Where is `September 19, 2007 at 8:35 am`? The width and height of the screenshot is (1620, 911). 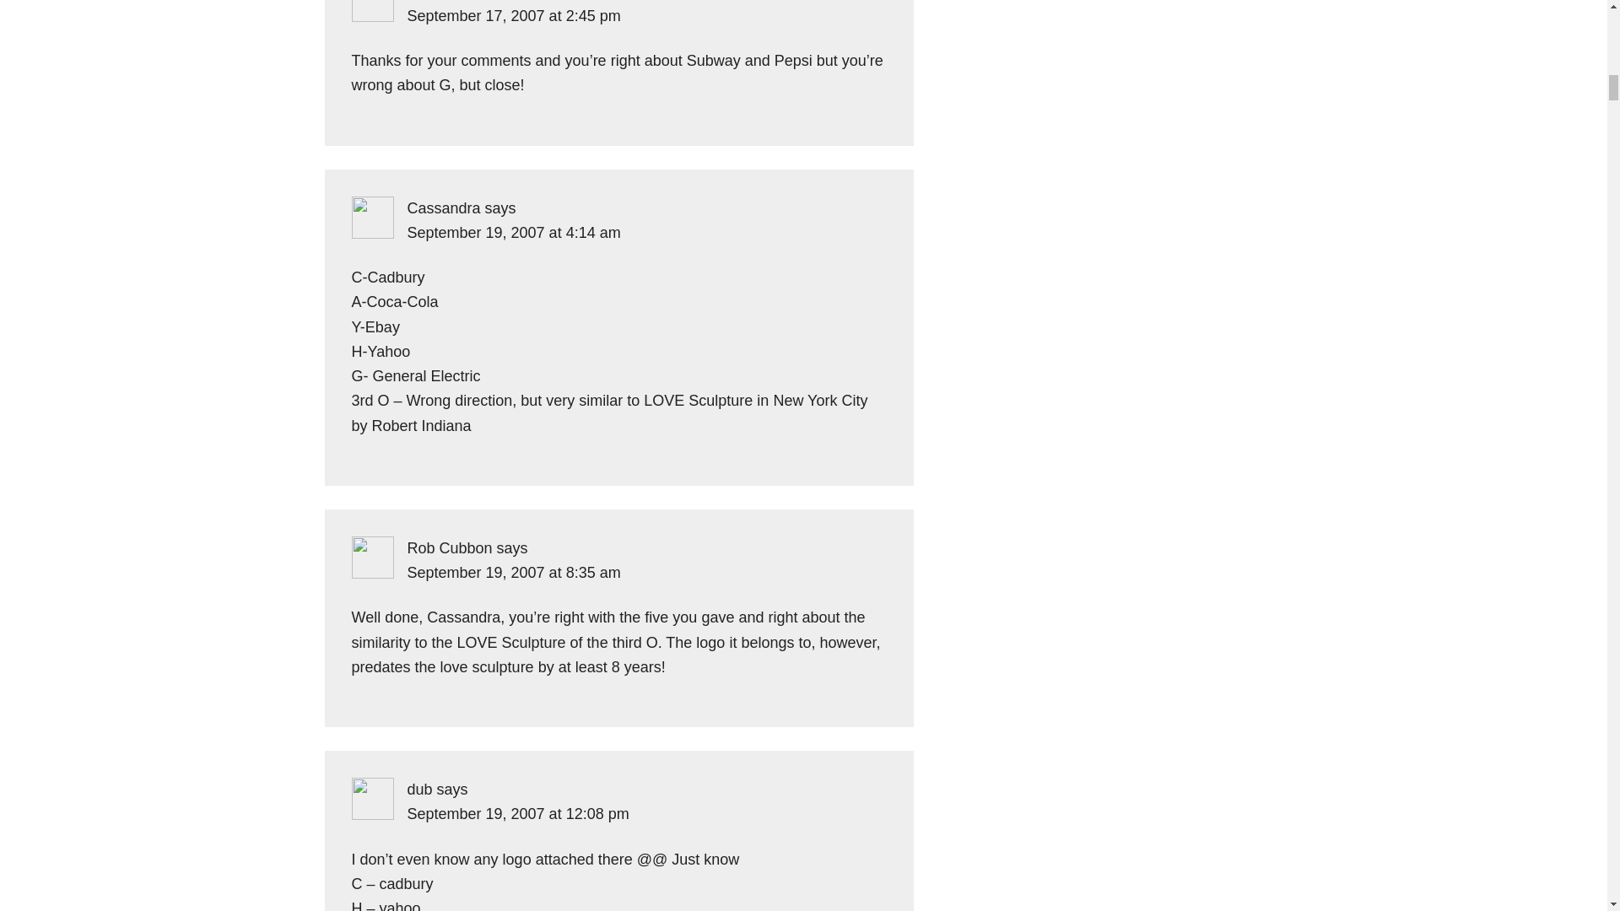
September 19, 2007 at 8:35 am is located at coordinates (513, 572).